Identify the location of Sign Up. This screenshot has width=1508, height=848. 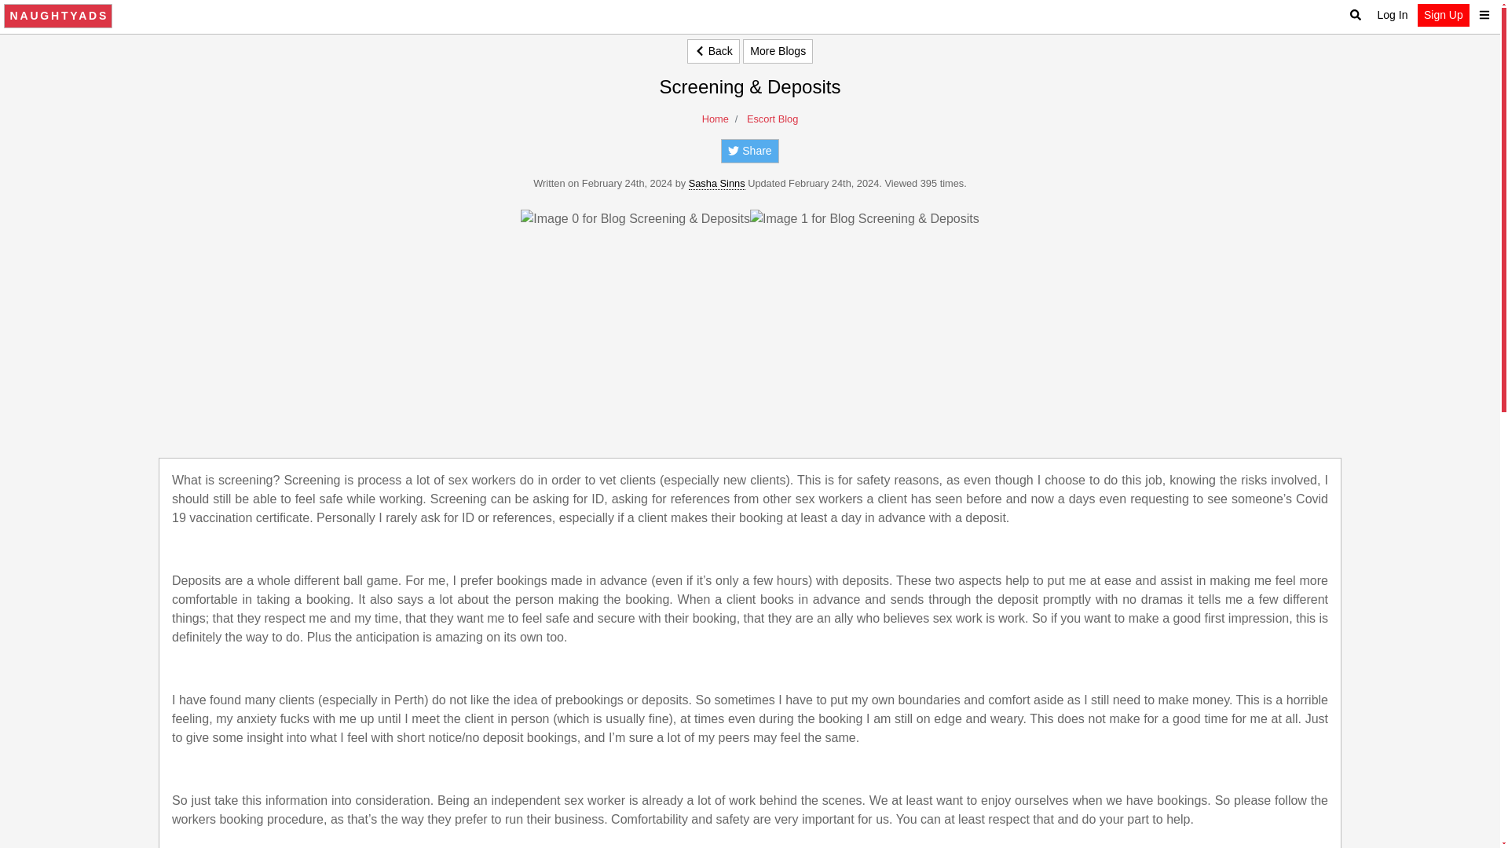
(1443, 15).